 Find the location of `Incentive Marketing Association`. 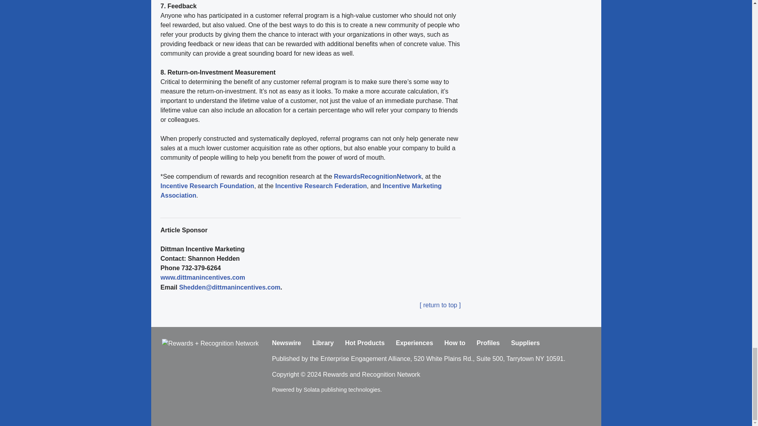

Incentive Marketing Association is located at coordinates (300, 191).